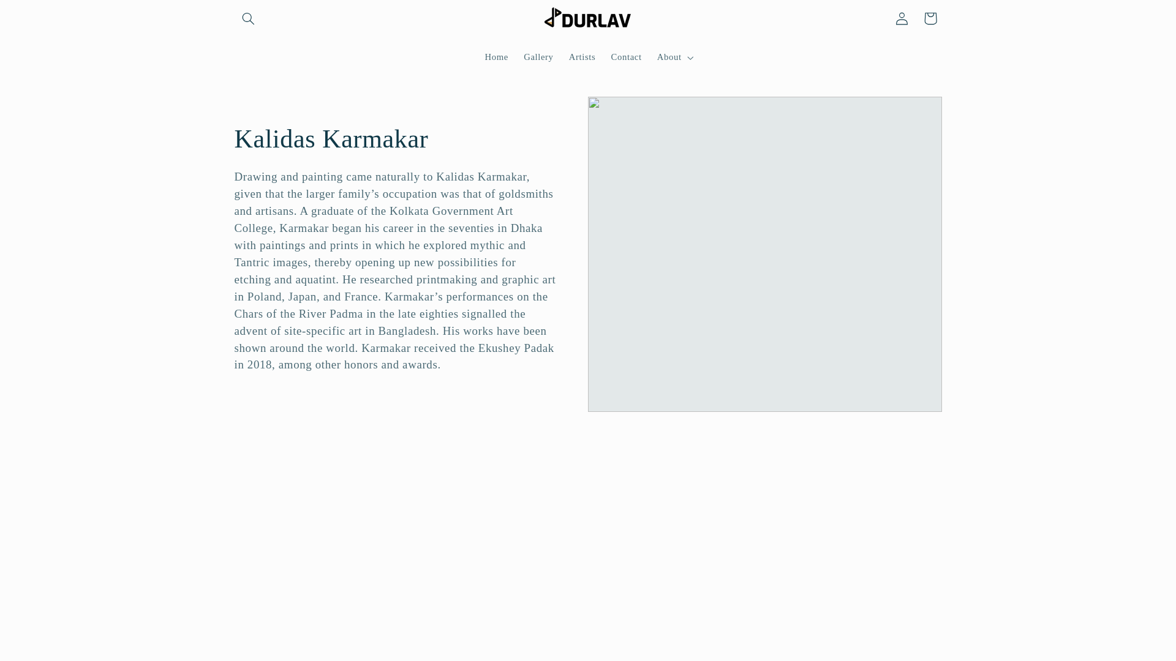  I want to click on Log in, so click(902, 18).